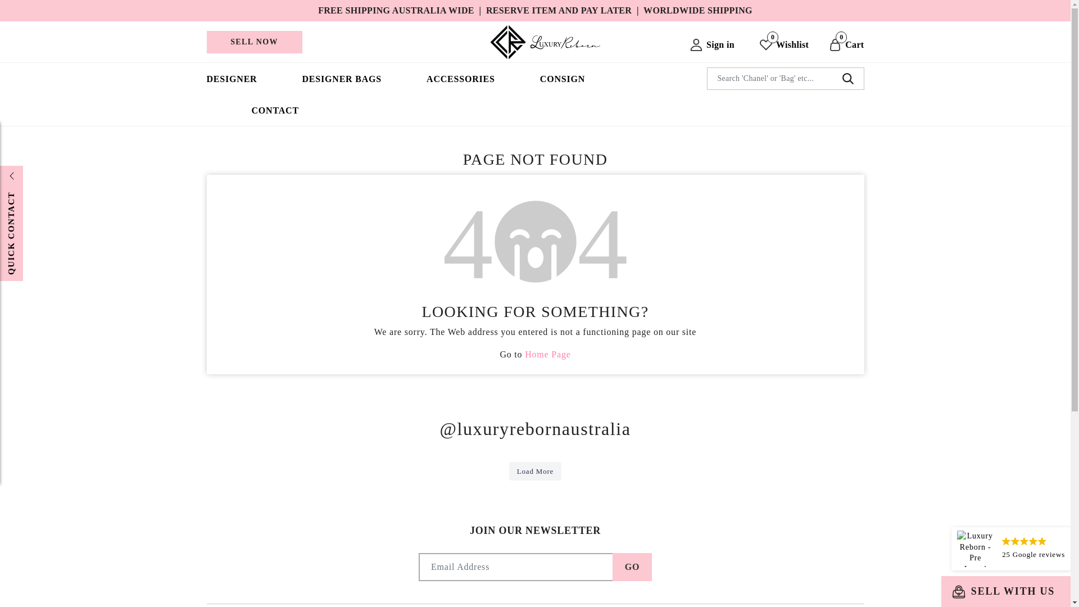  What do you see at coordinates (545, 41) in the screenshot?
I see `Luxury Reborn` at bounding box center [545, 41].